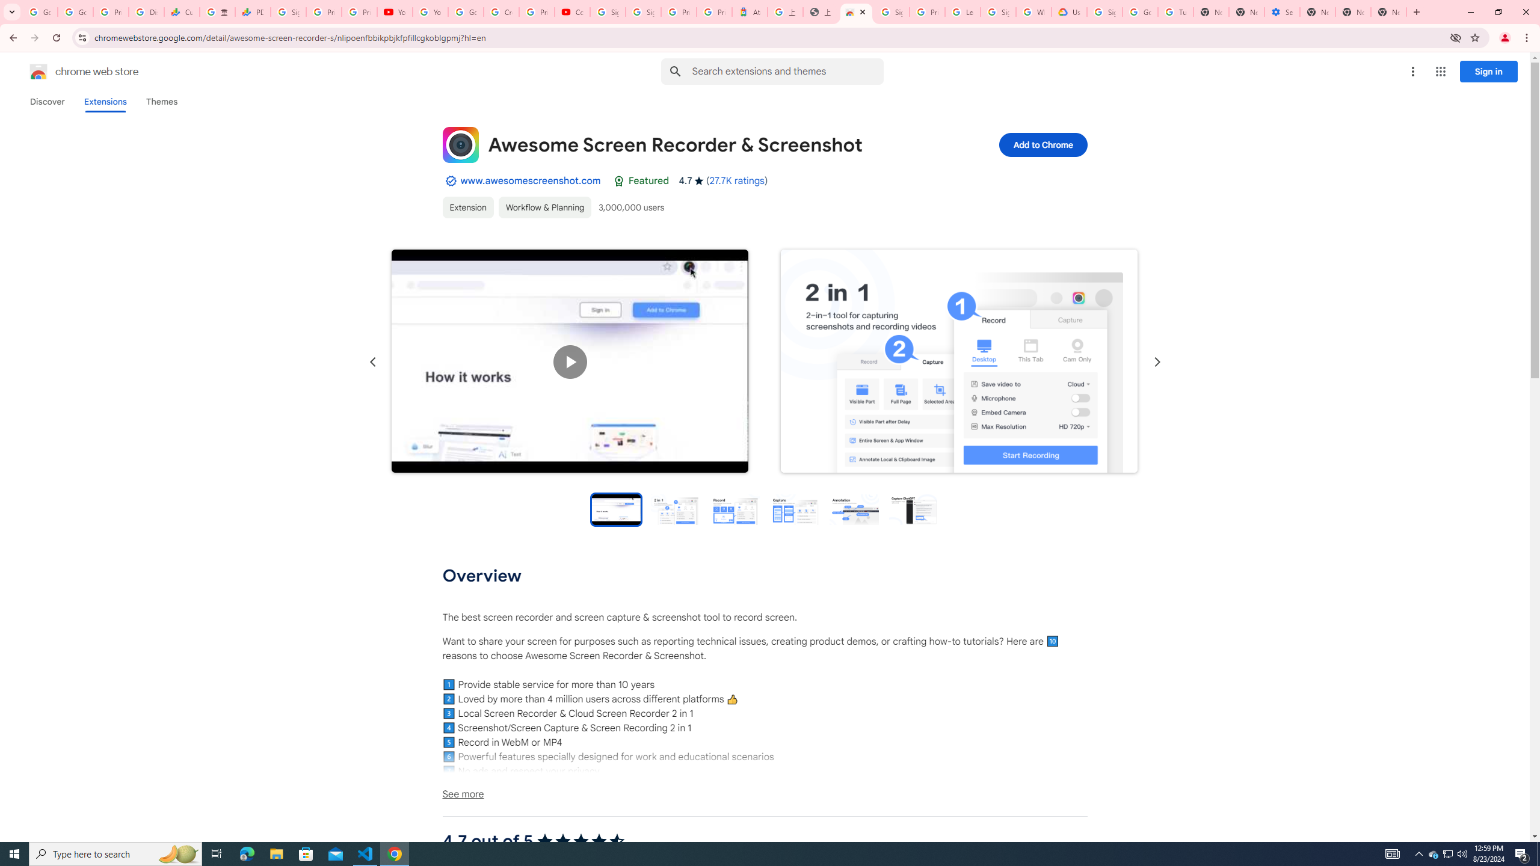 Image resolution: width=1540 pixels, height=866 pixels. I want to click on 27.7K ratings, so click(736, 180).